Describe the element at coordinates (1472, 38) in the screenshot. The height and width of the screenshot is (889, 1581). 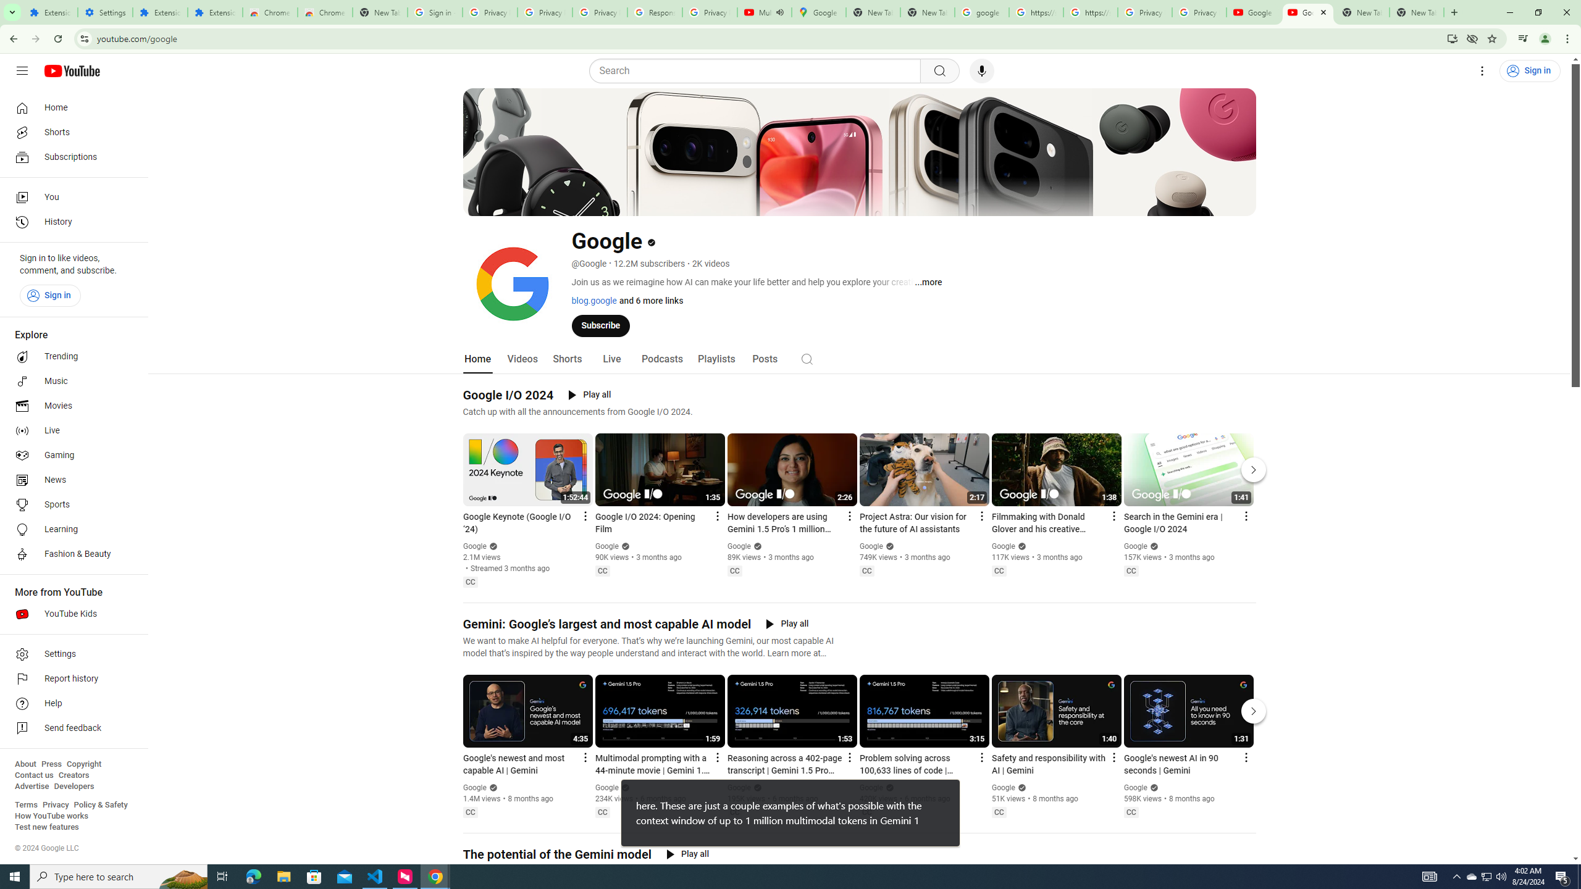
I see `Third-party cookies blocked` at that location.